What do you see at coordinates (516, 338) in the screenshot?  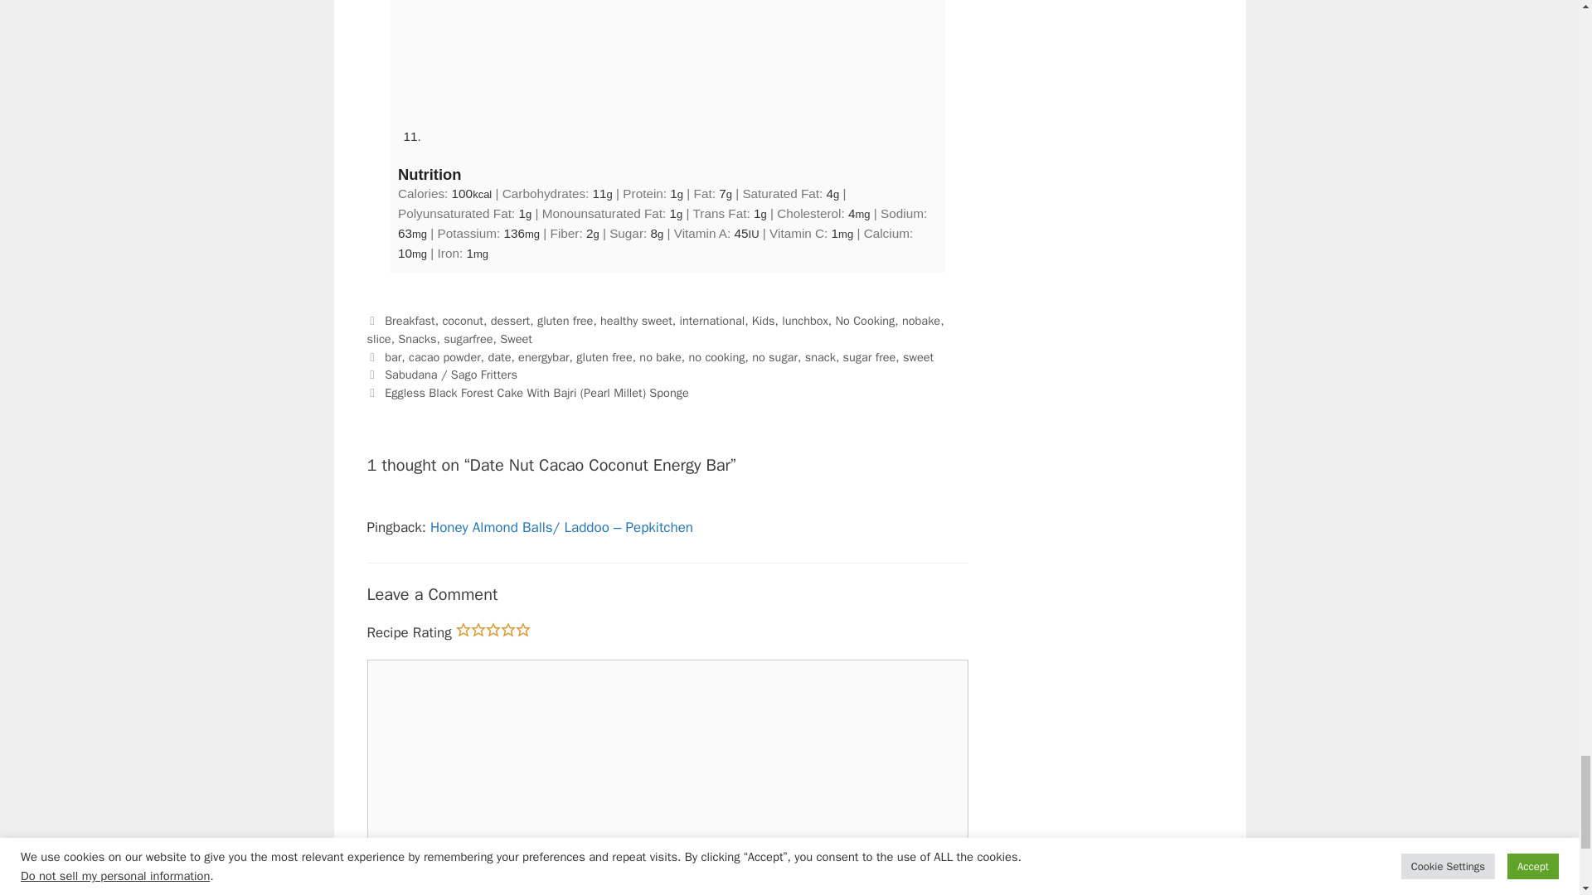 I see `Sweet` at bounding box center [516, 338].